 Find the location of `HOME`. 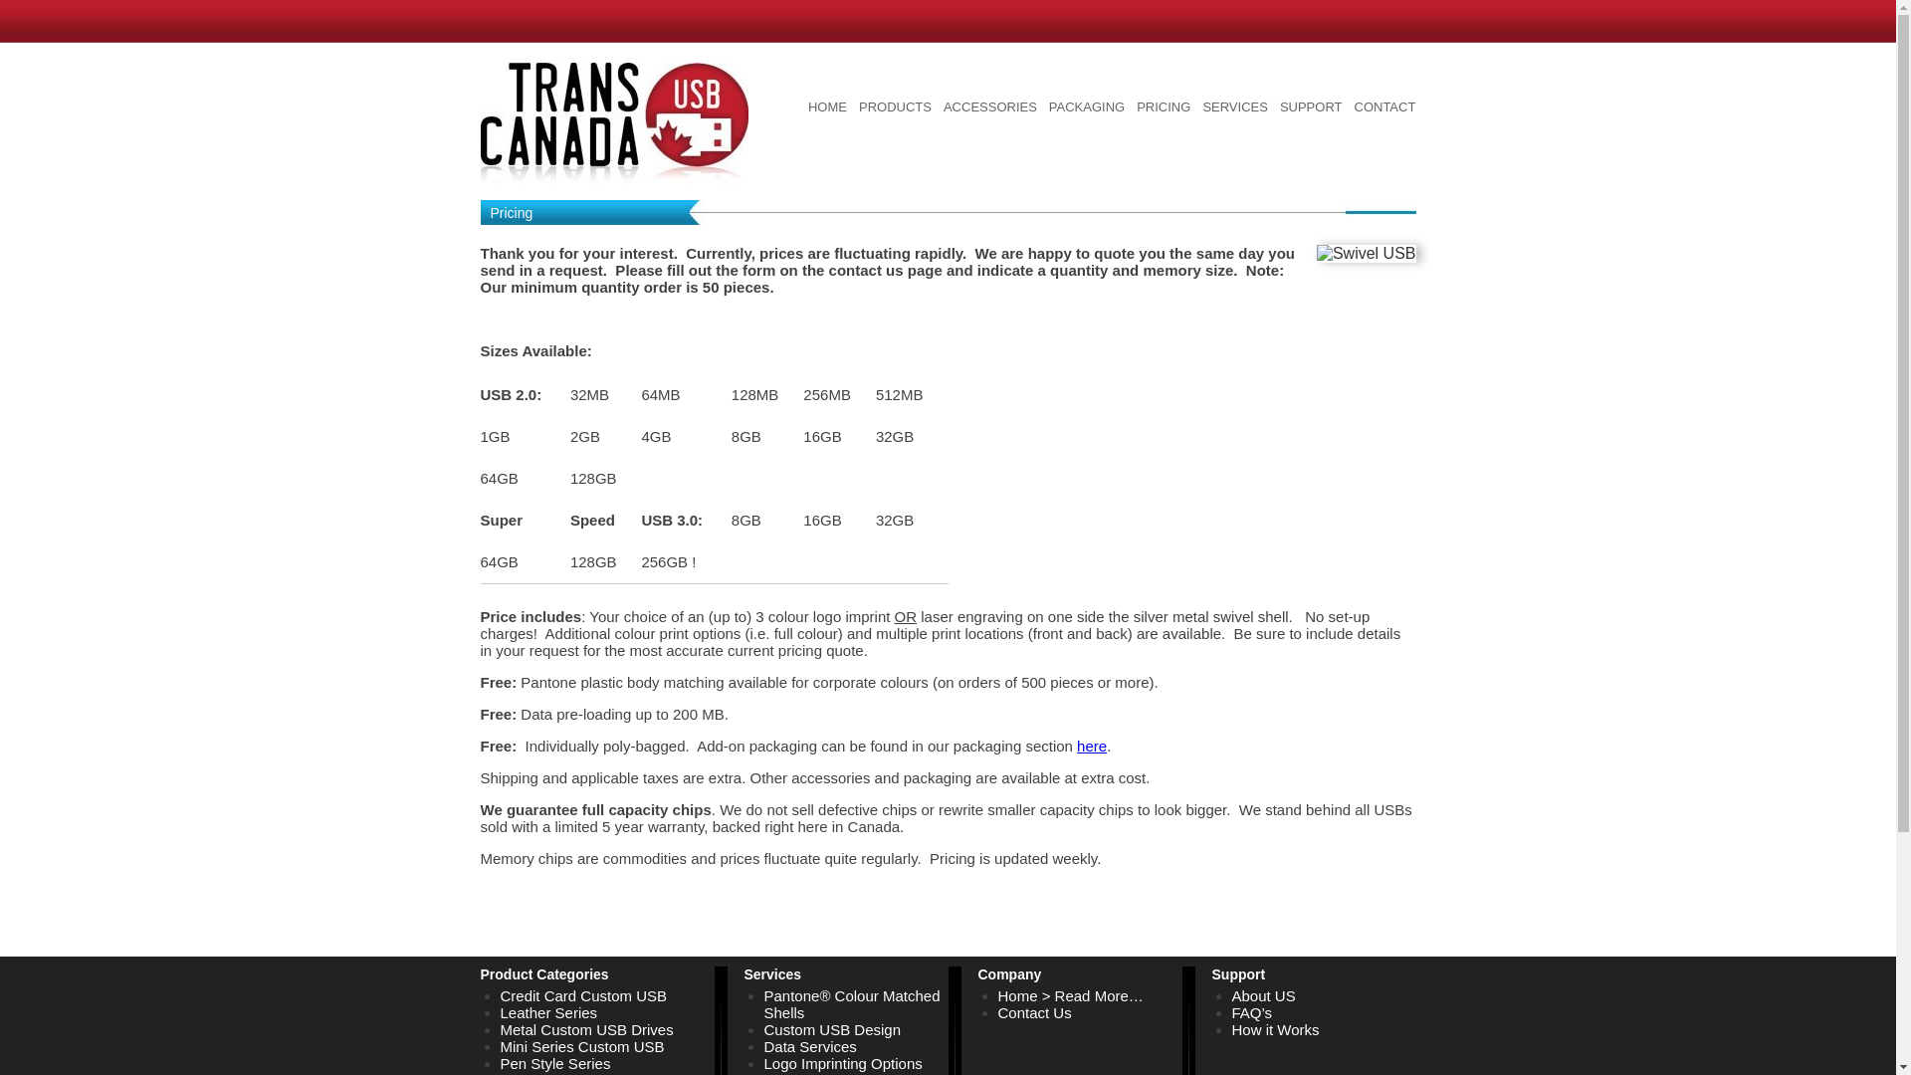

HOME is located at coordinates (827, 109).